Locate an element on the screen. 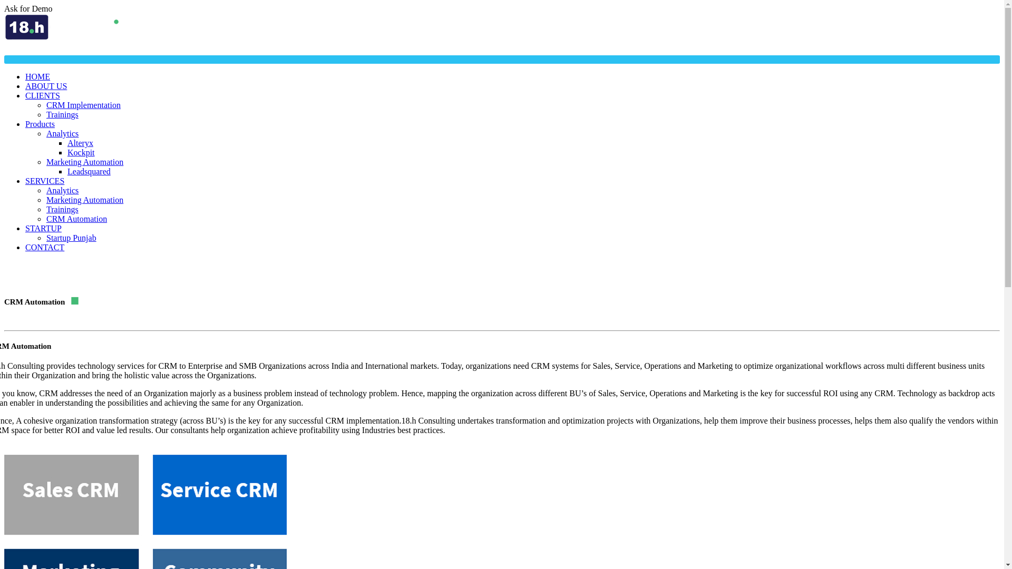  CLIENTS is located at coordinates (43, 96).